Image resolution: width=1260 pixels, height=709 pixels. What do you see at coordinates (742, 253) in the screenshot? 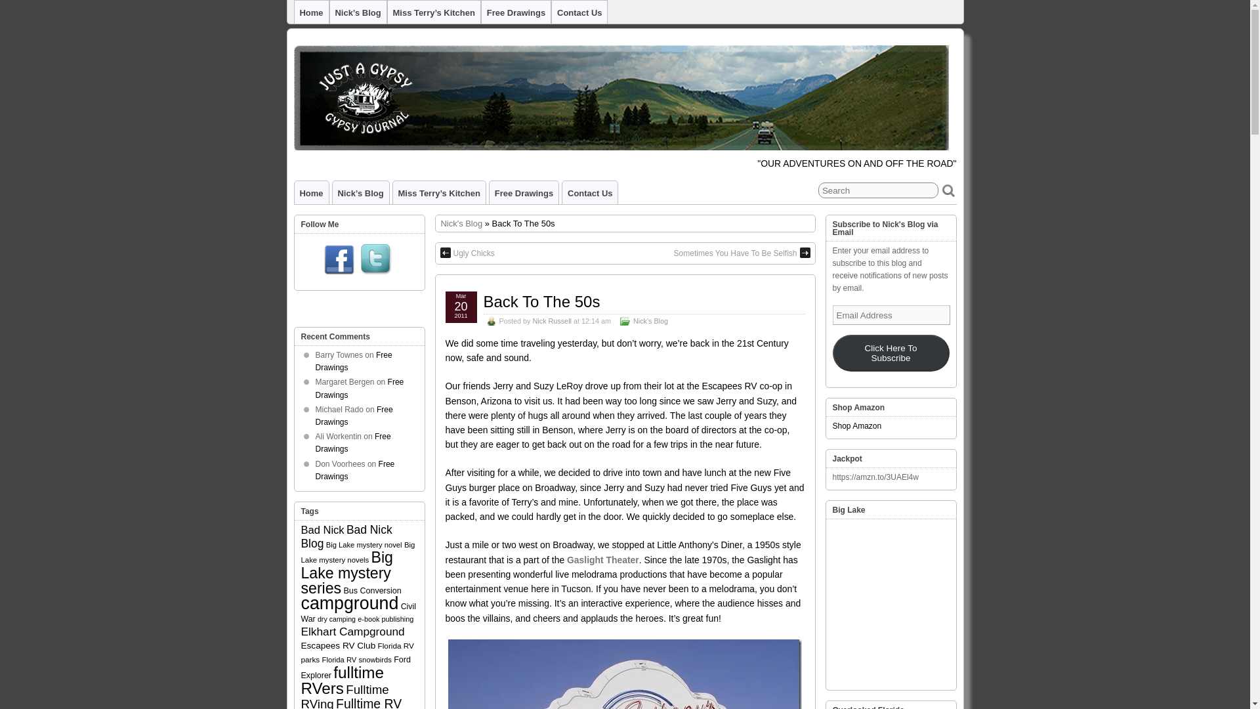
I see `  Sometimes You Have To Be Selfish` at bounding box center [742, 253].